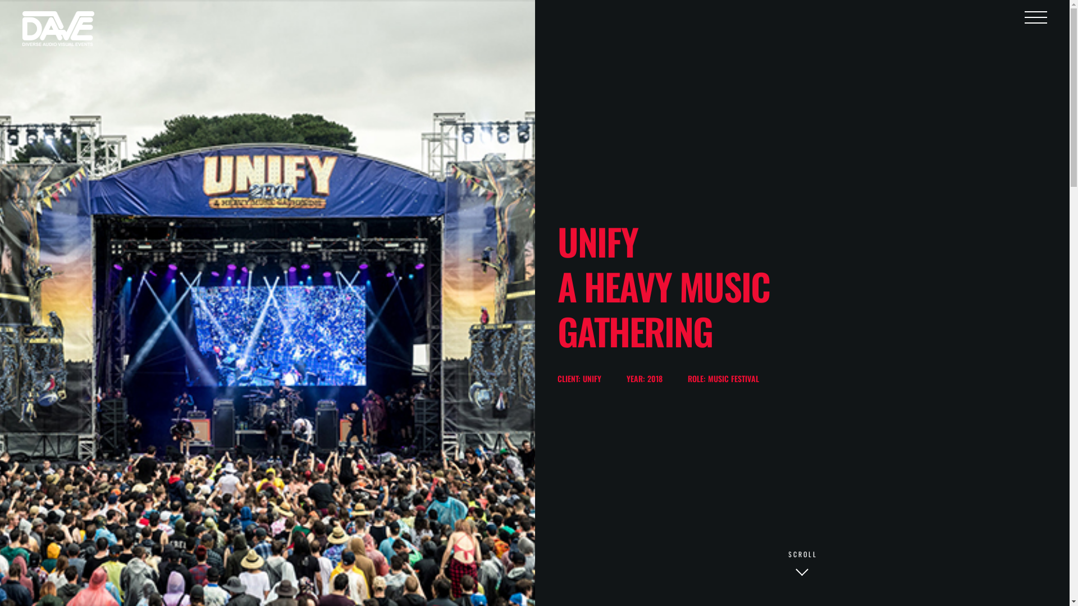 The width and height of the screenshot is (1078, 606). Describe the element at coordinates (296, 435) in the screenshot. I see `HOME` at that location.